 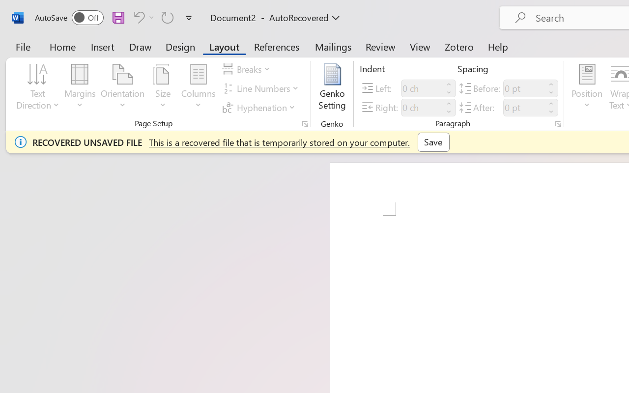 I want to click on Help, so click(x=498, y=46).